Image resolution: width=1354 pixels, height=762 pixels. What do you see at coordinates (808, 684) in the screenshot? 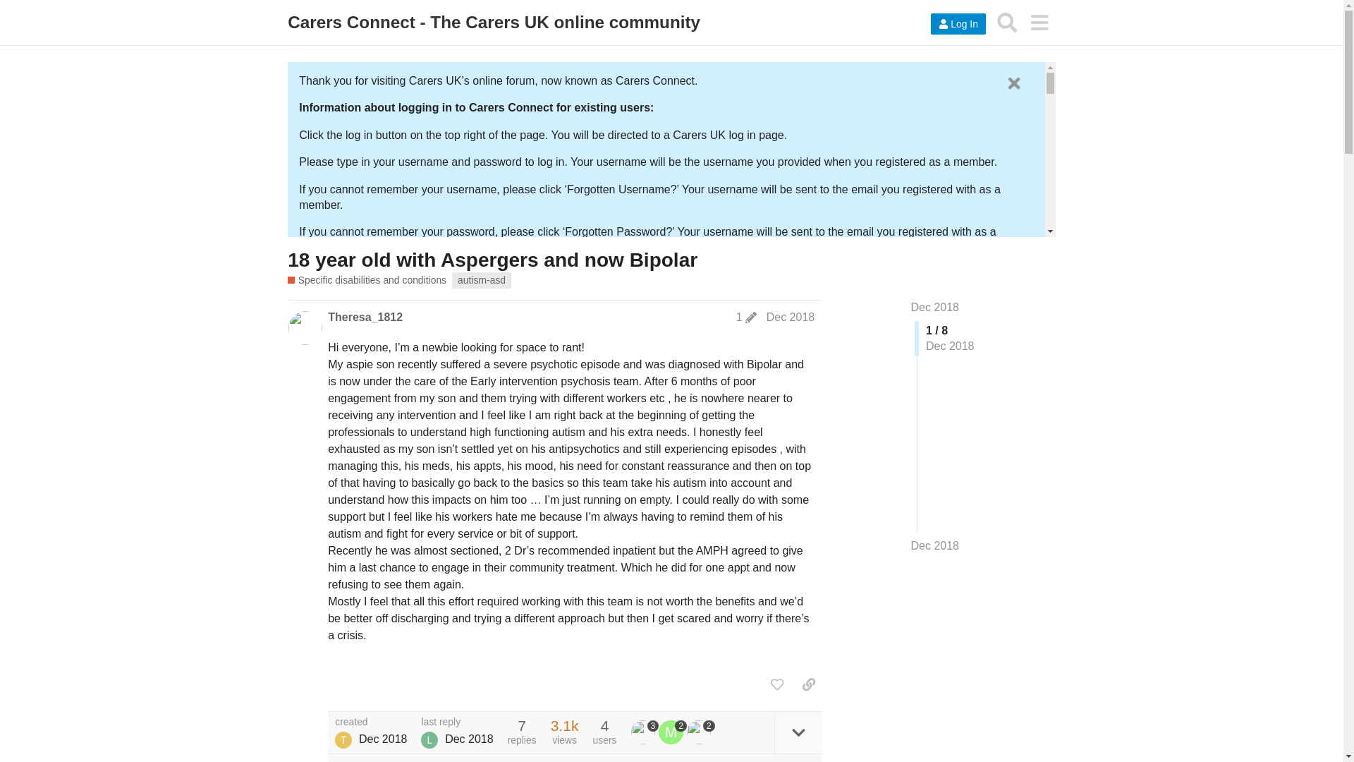
I see `copy a link to this post to clipboard` at bounding box center [808, 684].